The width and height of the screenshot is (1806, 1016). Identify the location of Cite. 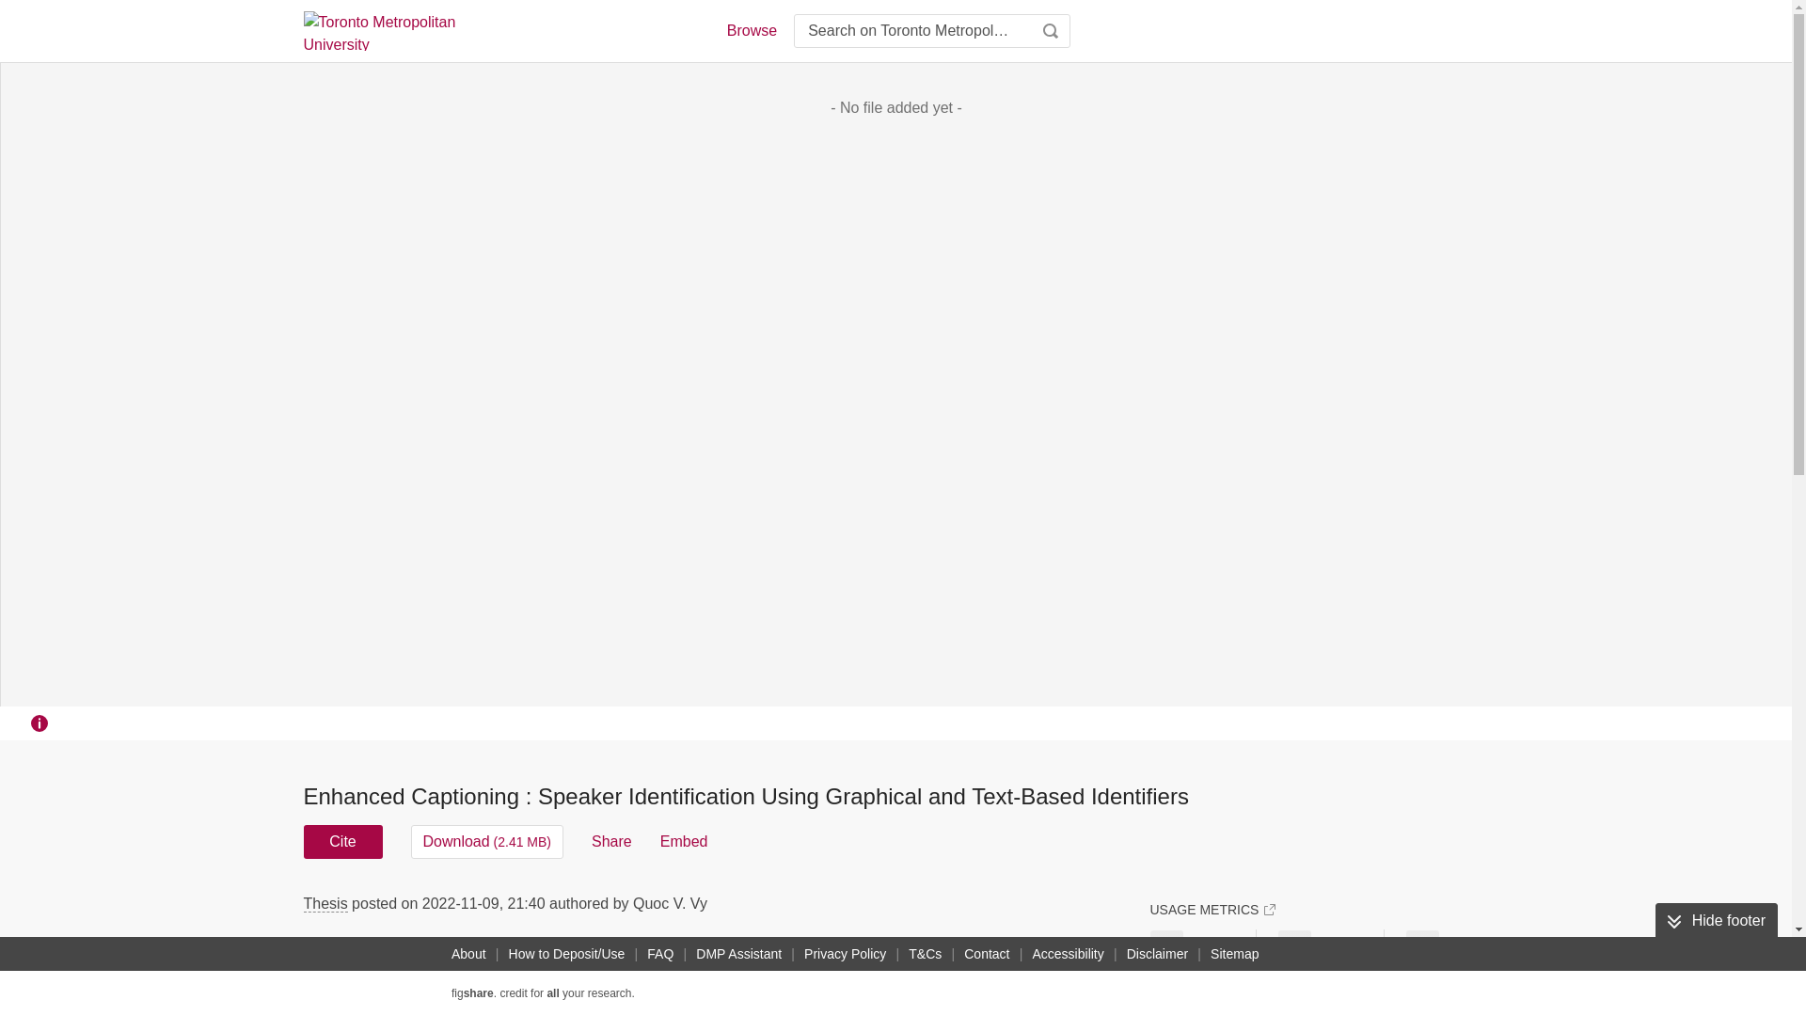
(342, 841).